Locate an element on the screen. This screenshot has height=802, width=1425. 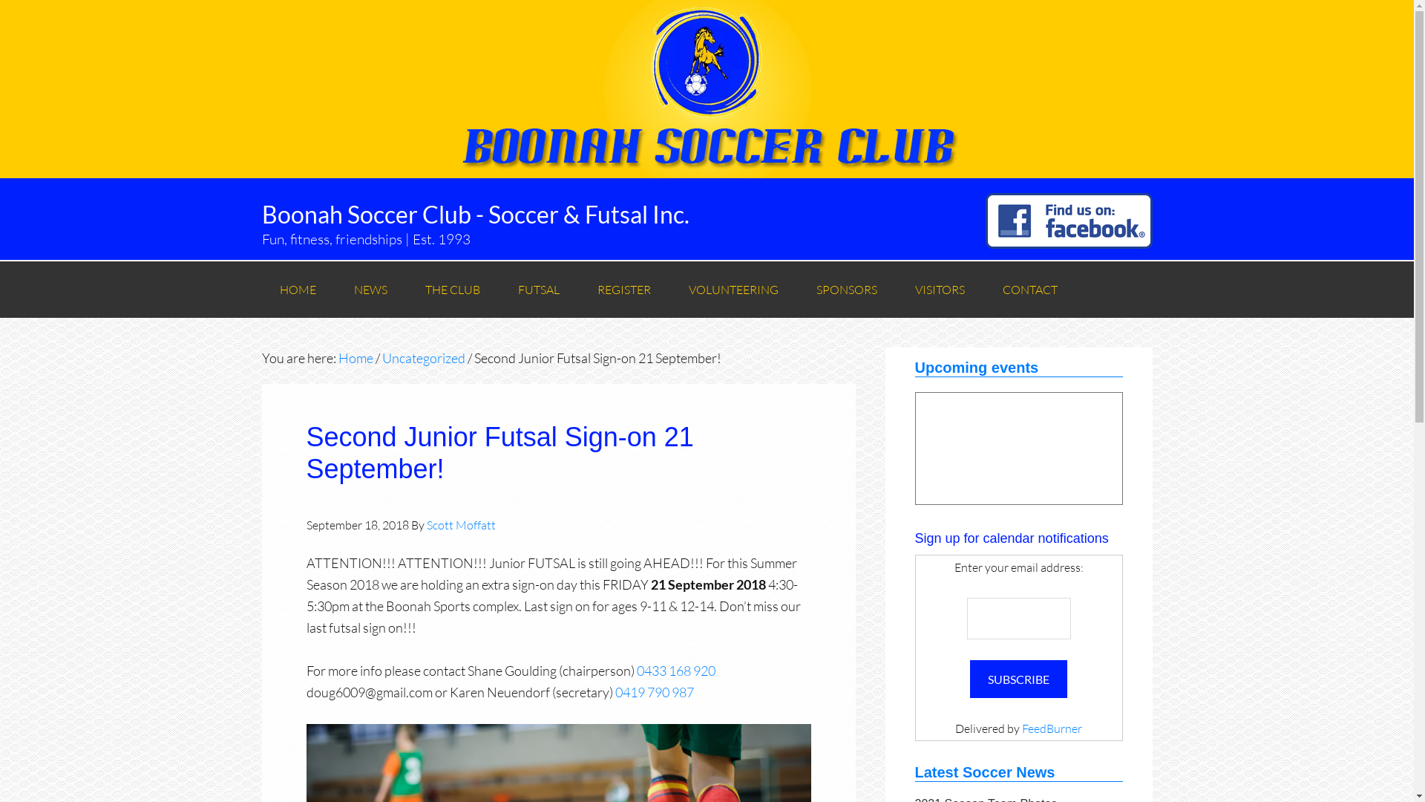
Uncategorized is located at coordinates (423, 358).